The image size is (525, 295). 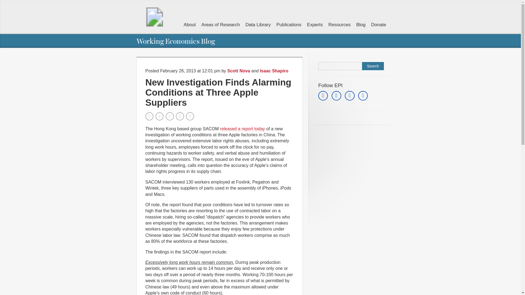 What do you see at coordinates (315, 25) in the screenshot?
I see `Experts` at bounding box center [315, 25].